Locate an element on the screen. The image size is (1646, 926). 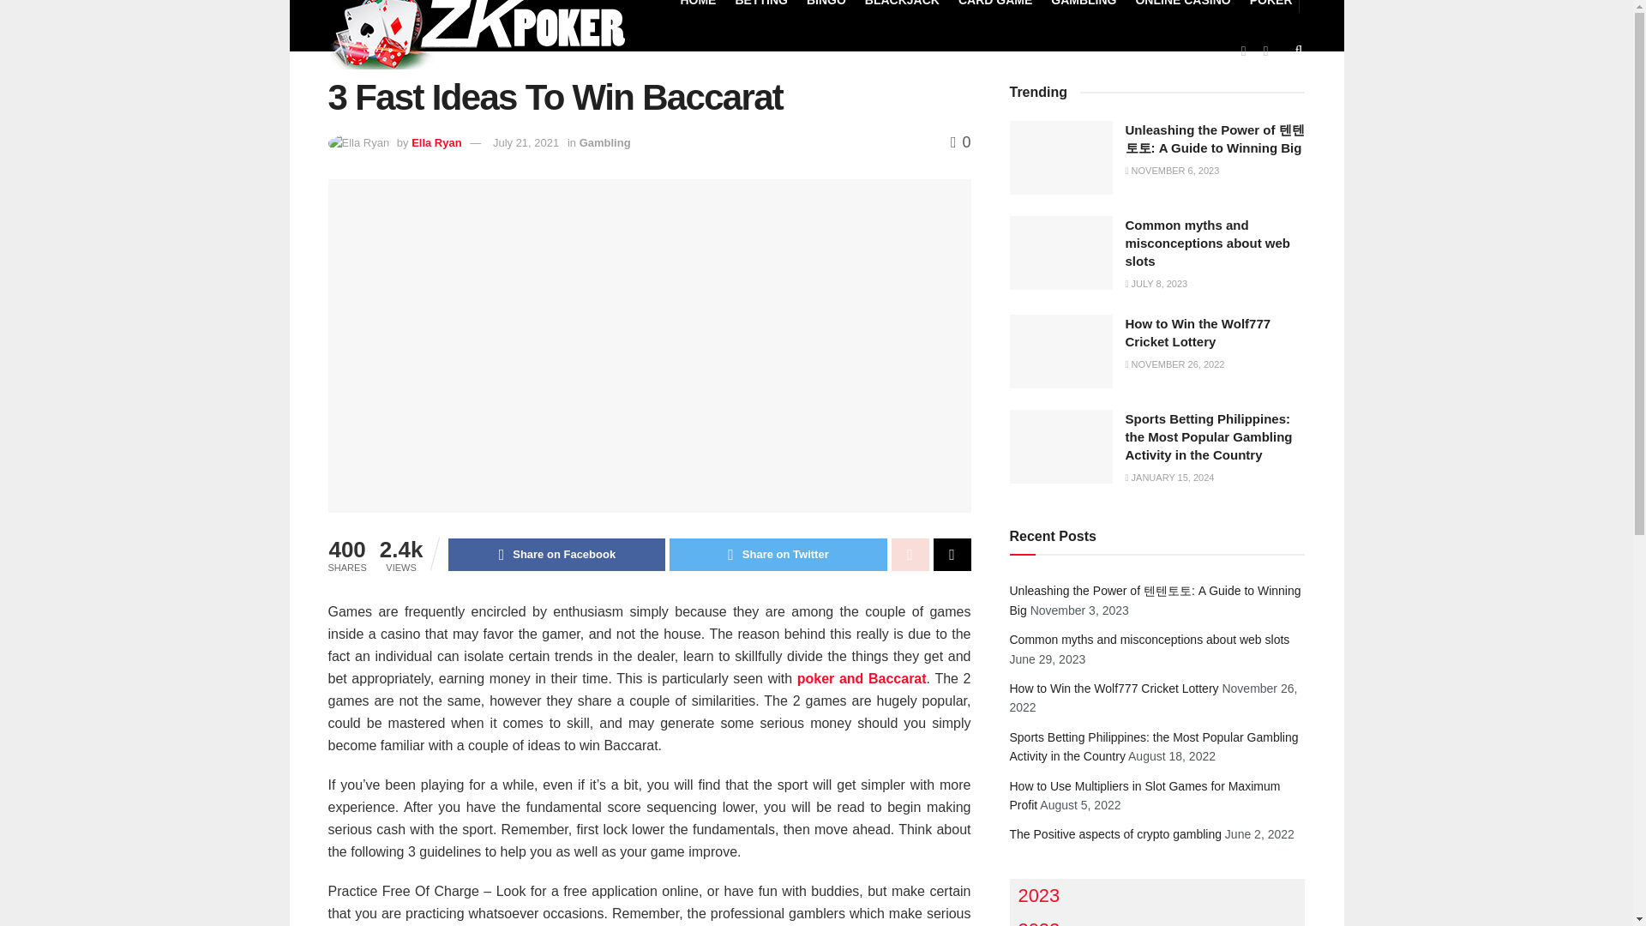
GAMBLING is located at coordinates (1084, 13).